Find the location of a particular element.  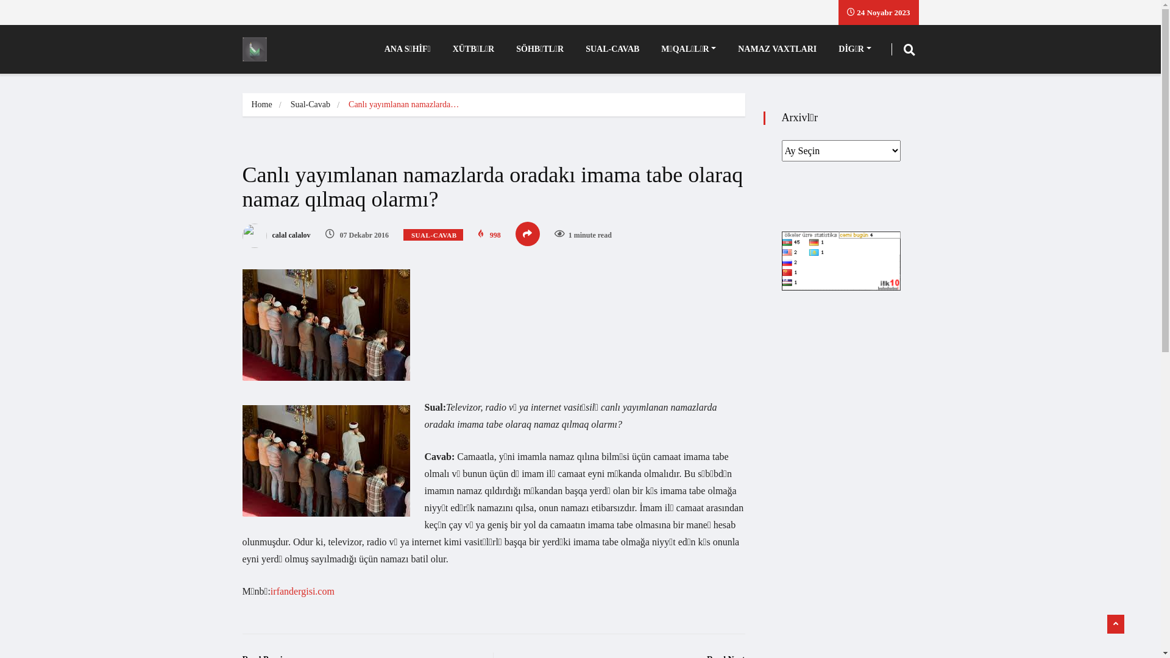

NAMAZ VAXTLARI is located at coordinates (778, 49).